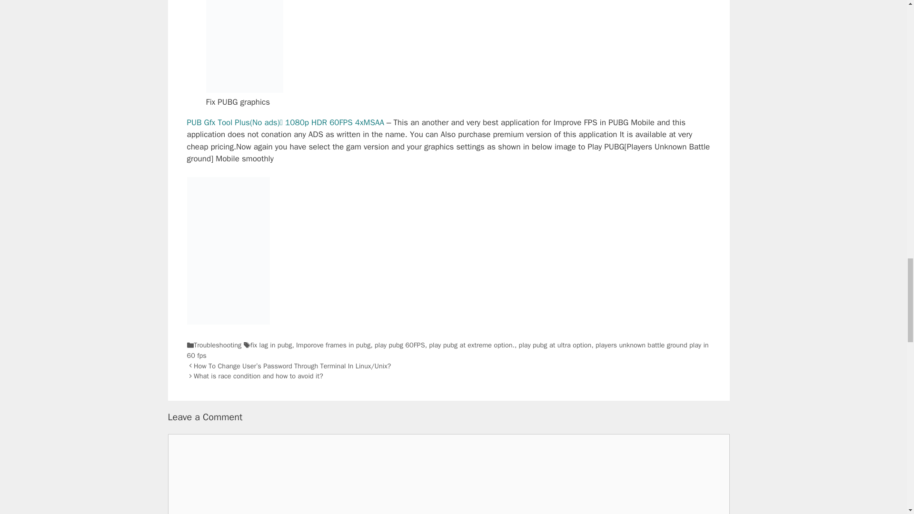  What do you see at coordinates (333, 345) in the screenshot?
I see `Imporove frames in pubg` at bounding box center [333, 345].